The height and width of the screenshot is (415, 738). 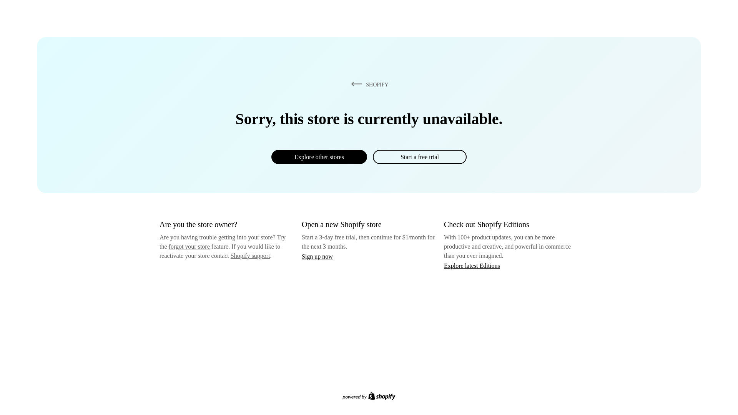 I want to click on Explore latest Editions, so click(x=472, y=265).